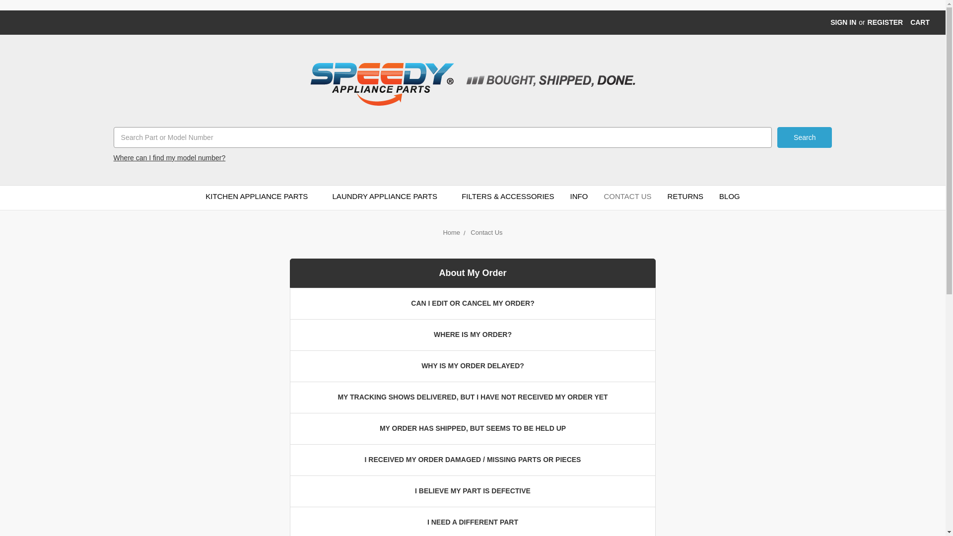  Describe the element at coordinates (579, 198) in the screenshot. I see `INFO` at that location.